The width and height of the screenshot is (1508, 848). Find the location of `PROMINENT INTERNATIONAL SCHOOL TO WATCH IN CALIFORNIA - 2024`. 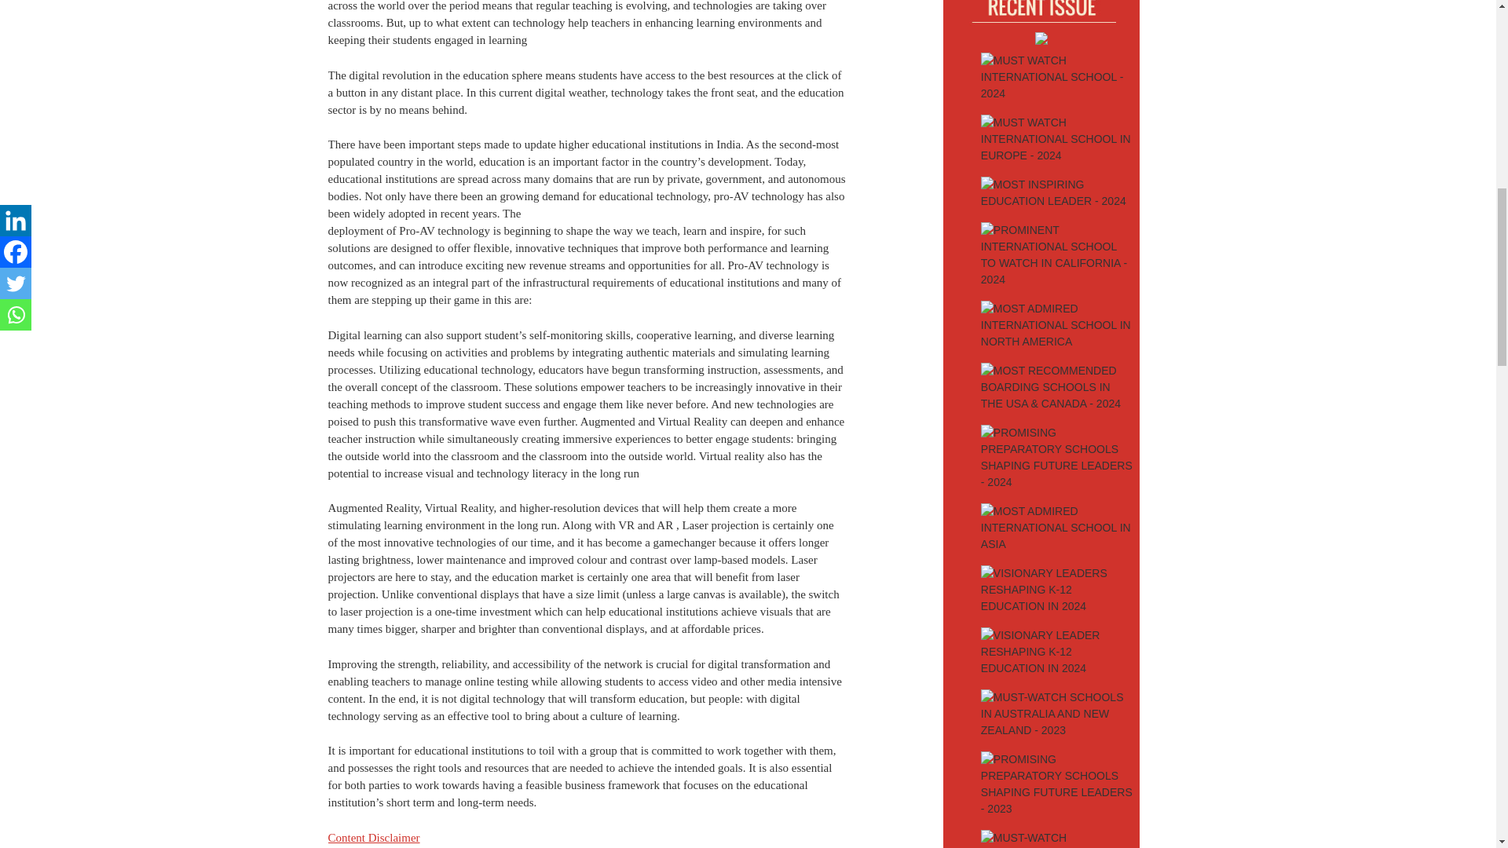

PROMINENT INTERNATIONAL SCHOOL TO WATCH IN CALIFORNIA - 2024 is located at coordinates (1057, 254).